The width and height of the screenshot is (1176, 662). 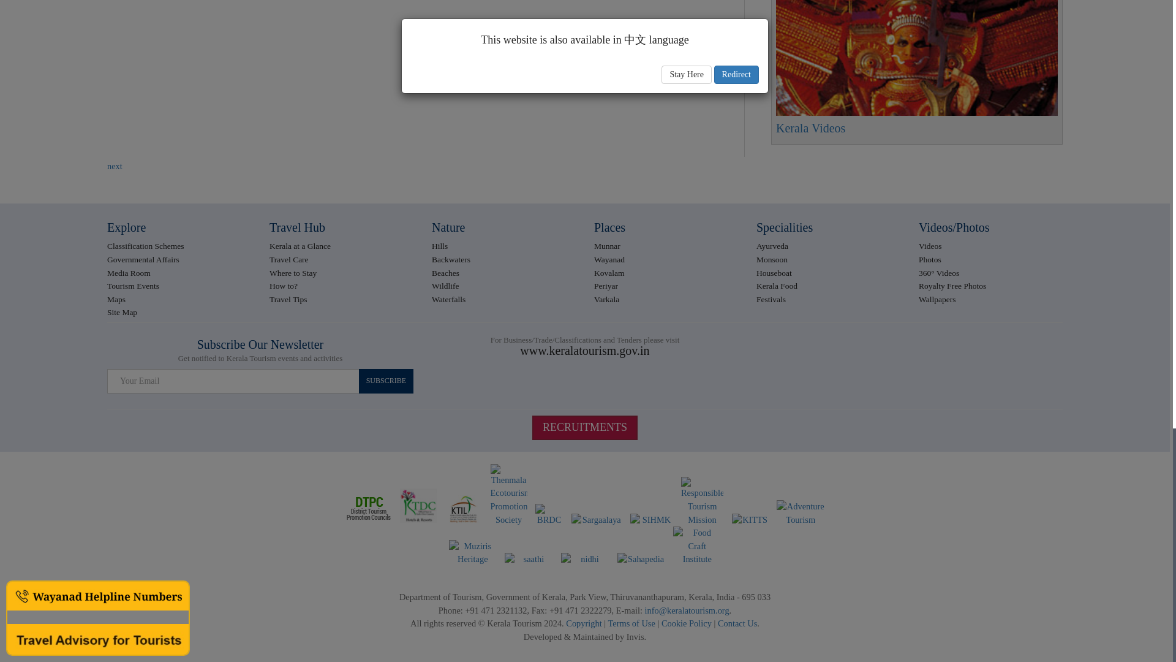 I want to click on District Tourism Promotion Councils, so click(x=369, y=509).